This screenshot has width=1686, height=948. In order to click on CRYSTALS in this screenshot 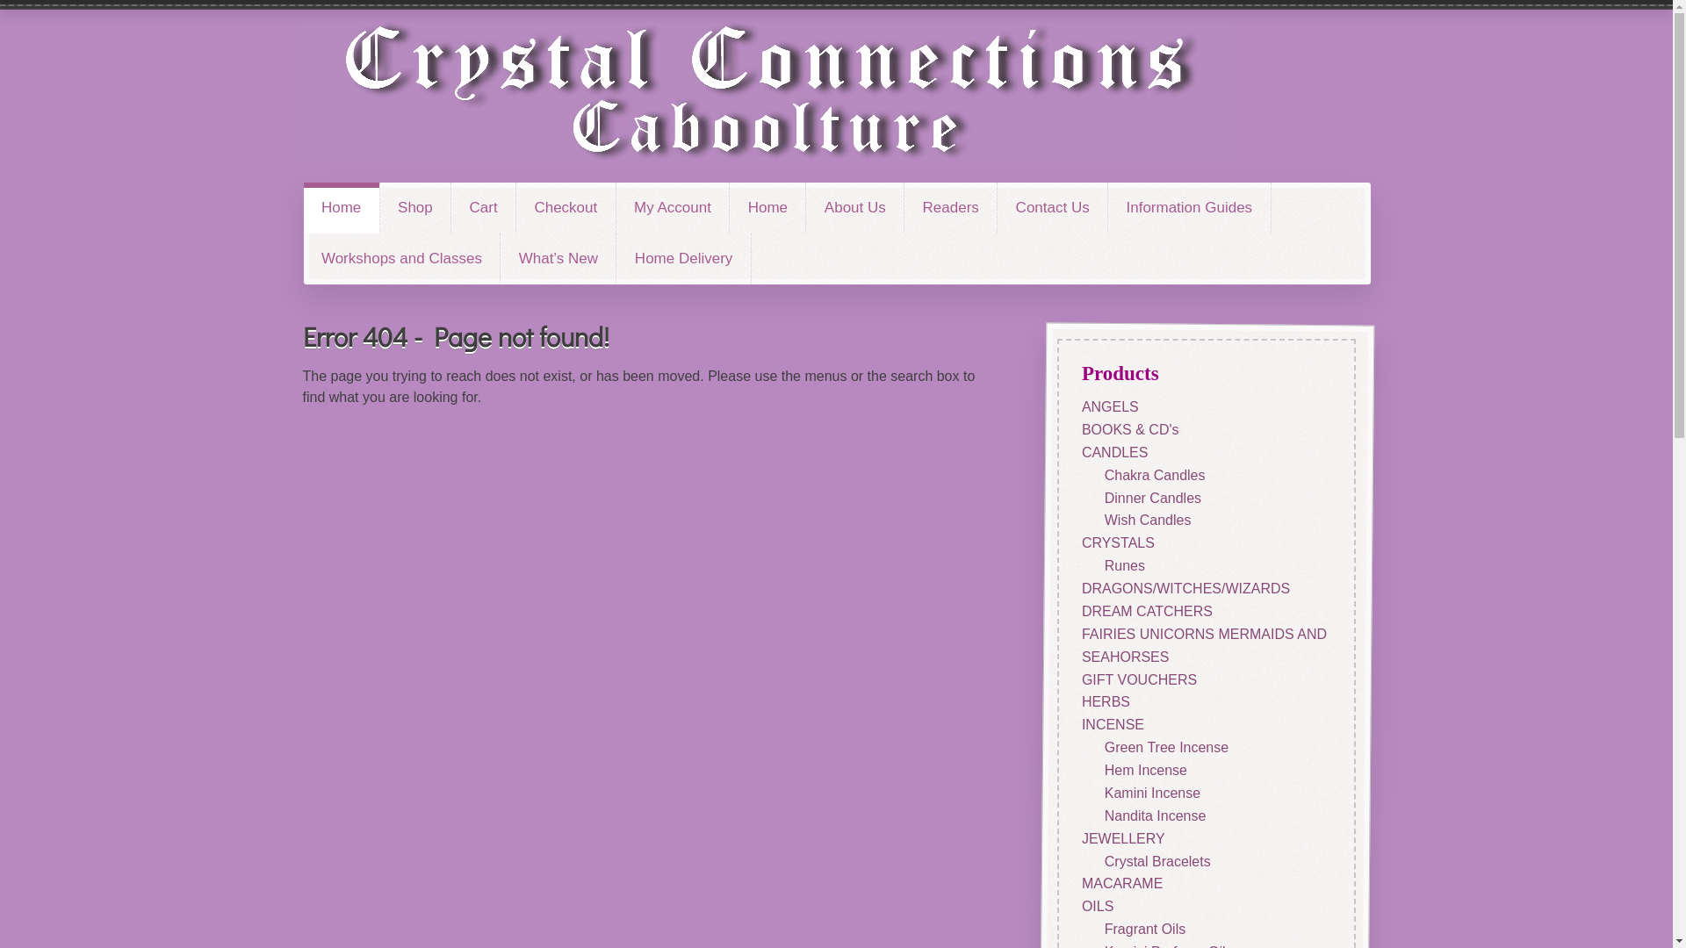, I will do `click(1117, 542)`.